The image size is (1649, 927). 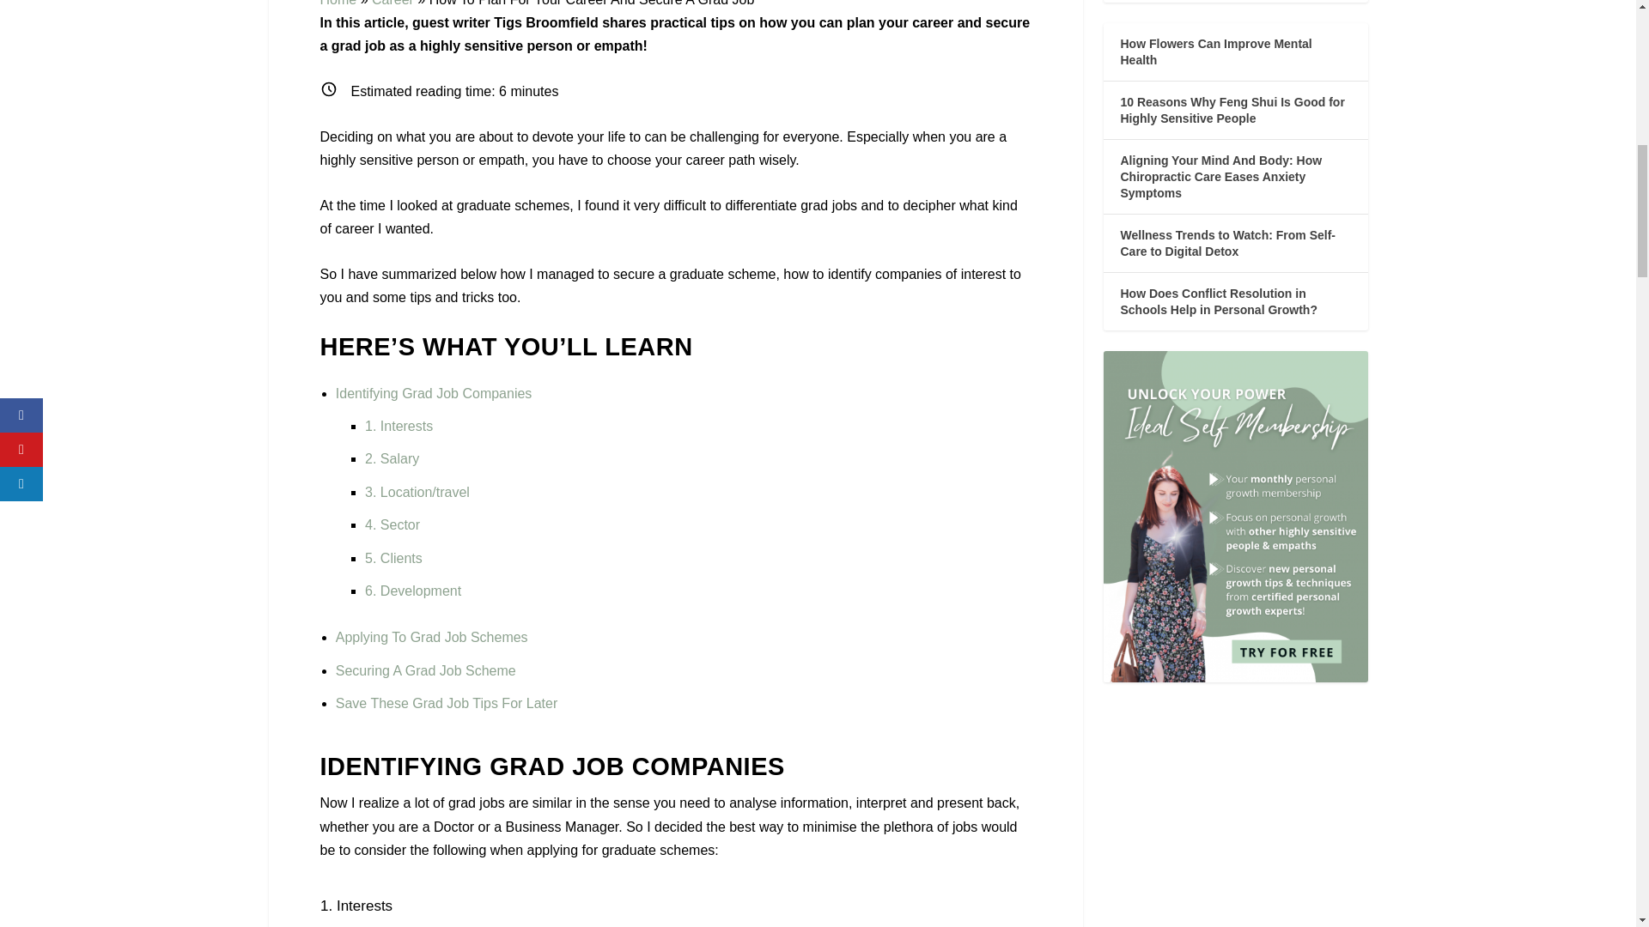 I want to click on Save These Grad Job Tips For Later, so click(x=447, y=704).